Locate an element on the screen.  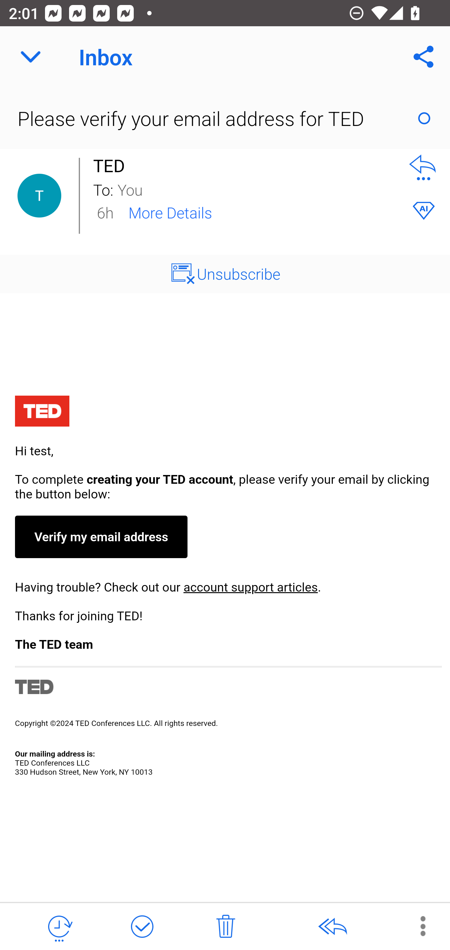
Mark as Done is located at coordinates (142, 927).